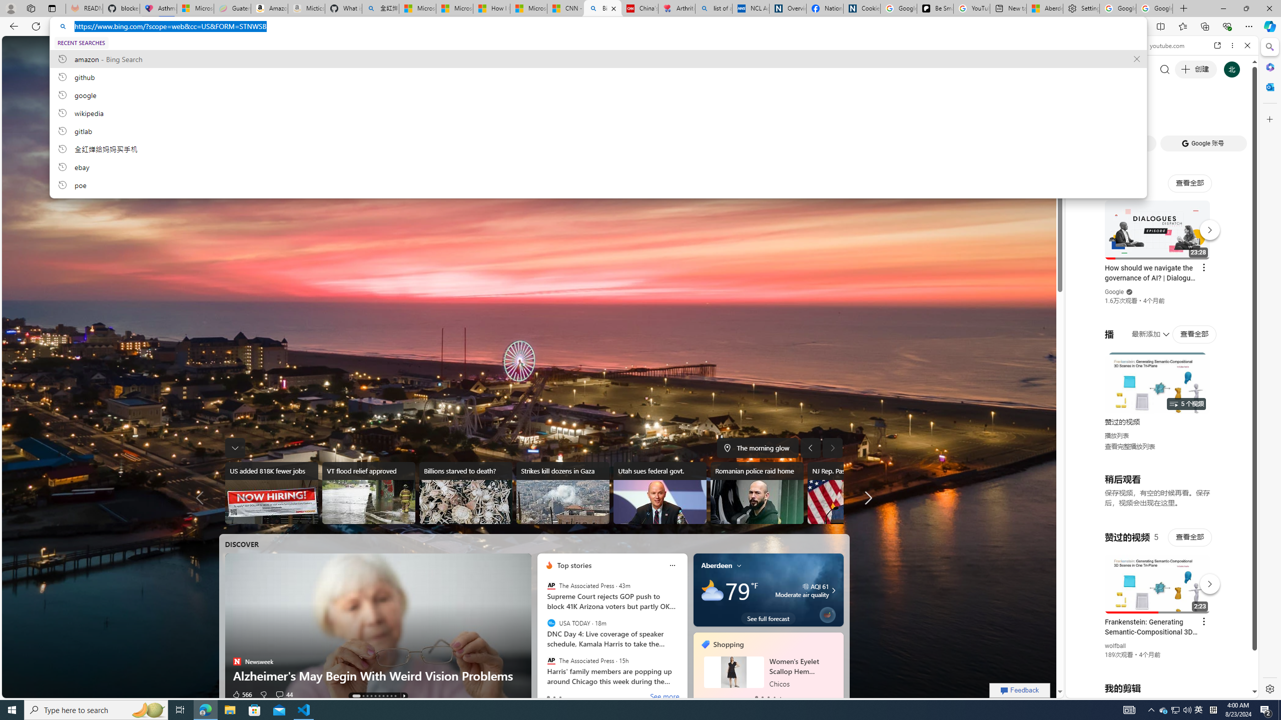  What do you see at coordinates (605, 26) in the screenshot?
I see `Address and search bar` at bounding box center [605, 26].